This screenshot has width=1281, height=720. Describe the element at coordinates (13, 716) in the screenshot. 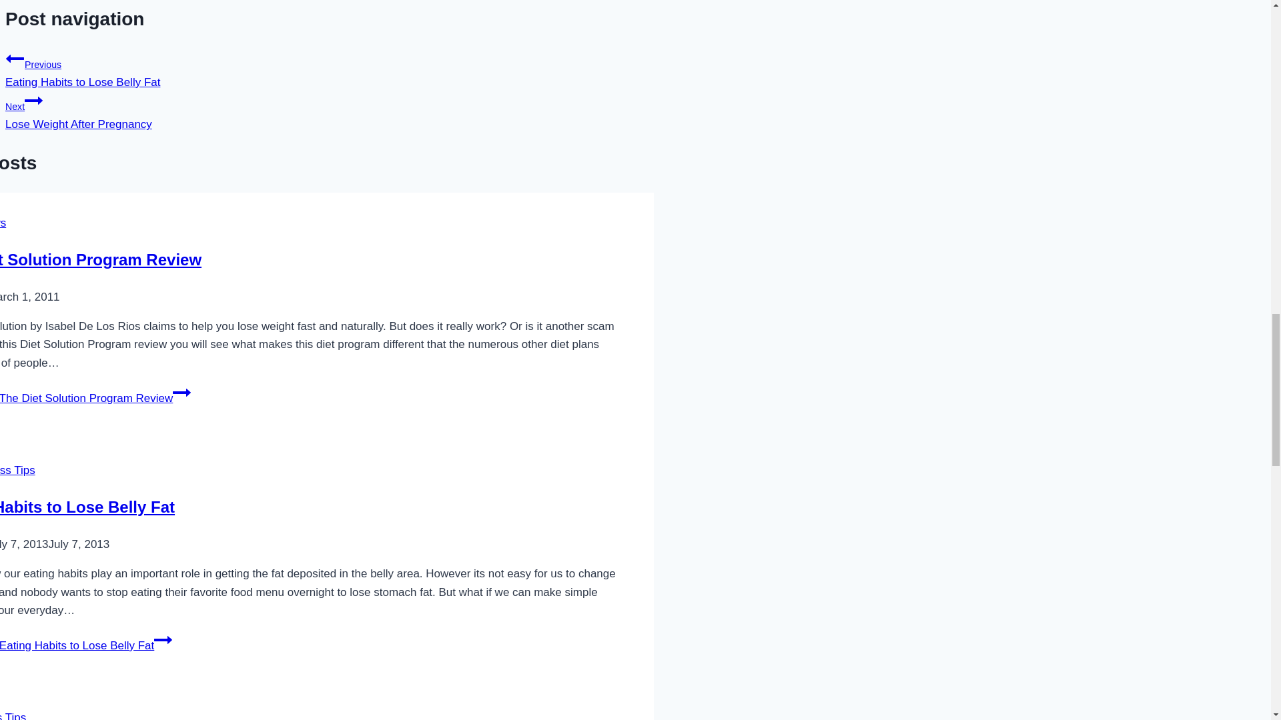

I see `Previous` at that location.